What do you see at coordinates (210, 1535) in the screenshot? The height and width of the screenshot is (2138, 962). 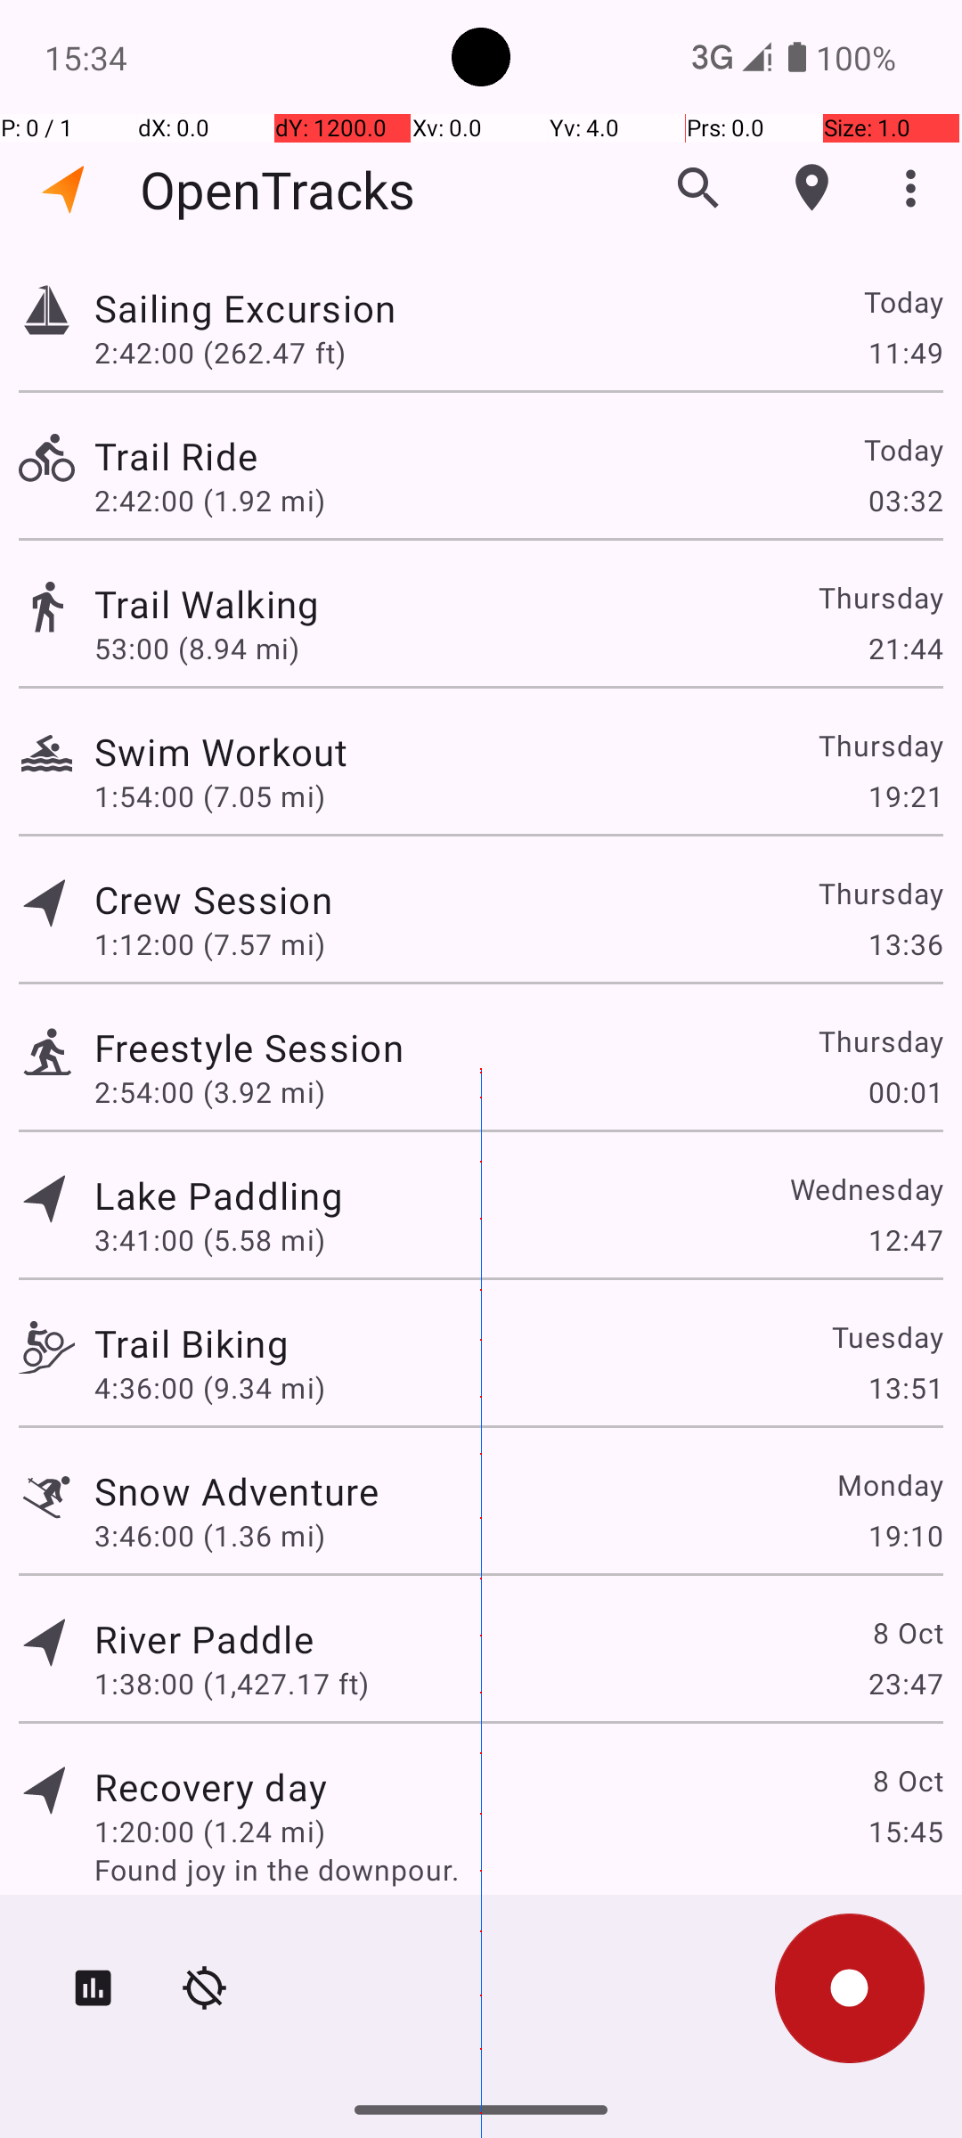 I see `3:46:00 (1.36 mi)` at bounding box center [210, 1535].